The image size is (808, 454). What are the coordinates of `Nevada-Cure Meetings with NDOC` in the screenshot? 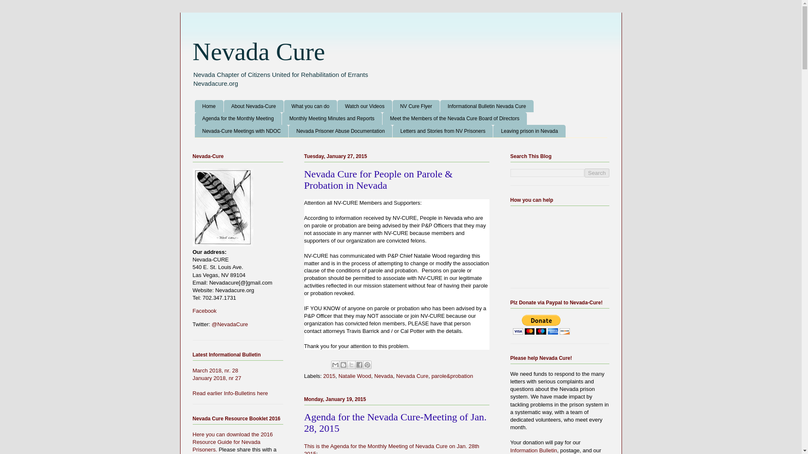 It's located at (242, 131).